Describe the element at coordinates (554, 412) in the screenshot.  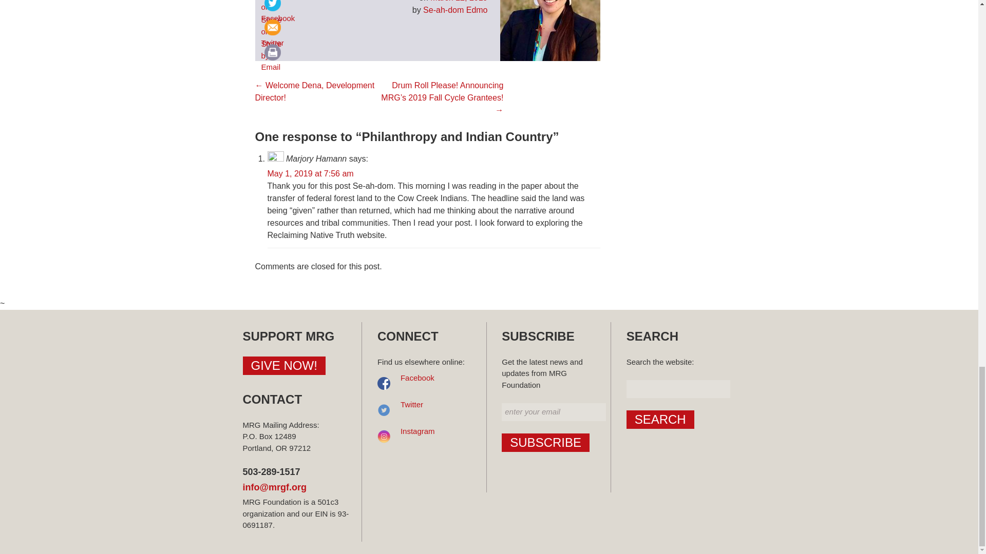
I see `enter your email` at that location.